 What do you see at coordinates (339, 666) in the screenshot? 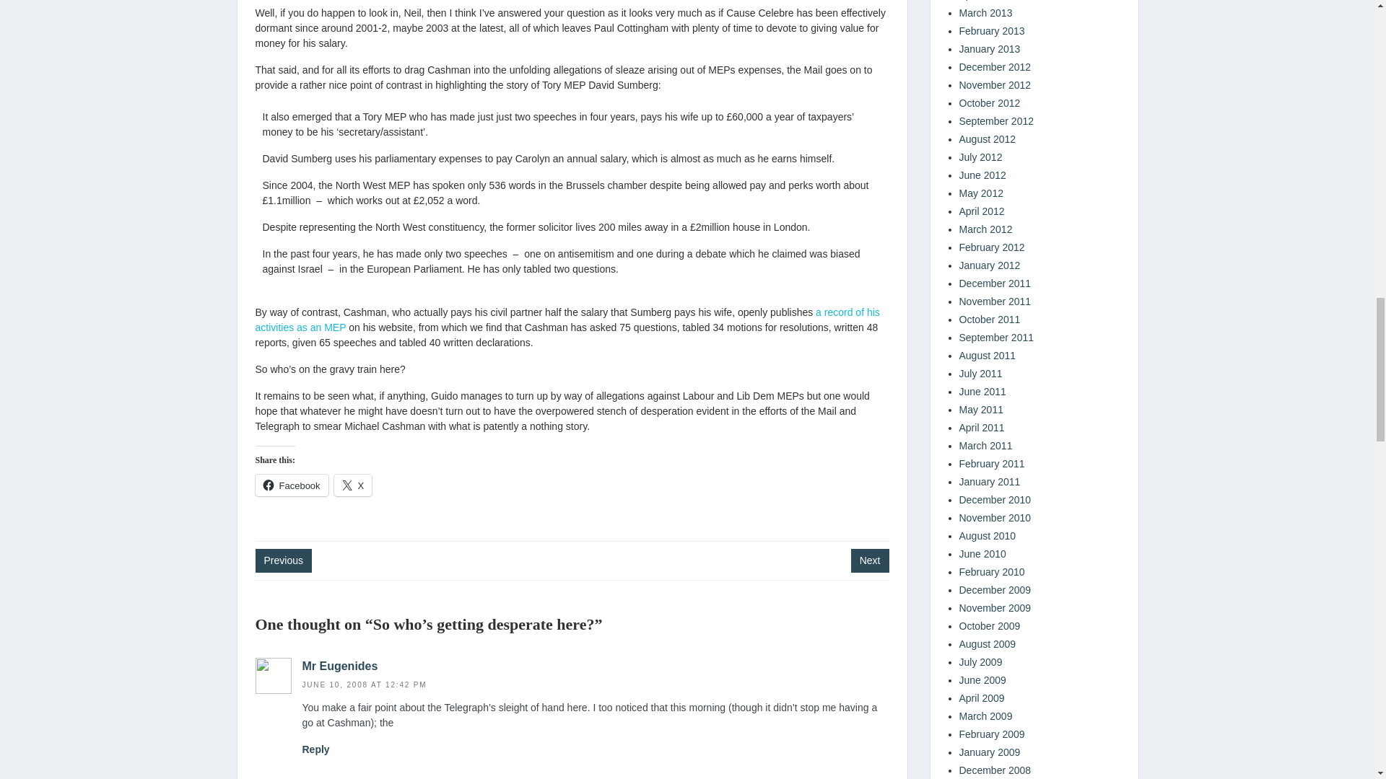
I see `Mr Eugenides` at bounding box center [339, 666].